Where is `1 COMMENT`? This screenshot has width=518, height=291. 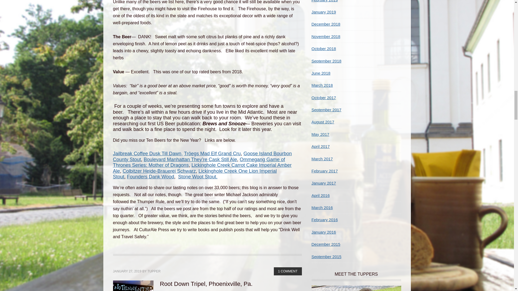 1 COMMENT is located at coordinates (287, 271).